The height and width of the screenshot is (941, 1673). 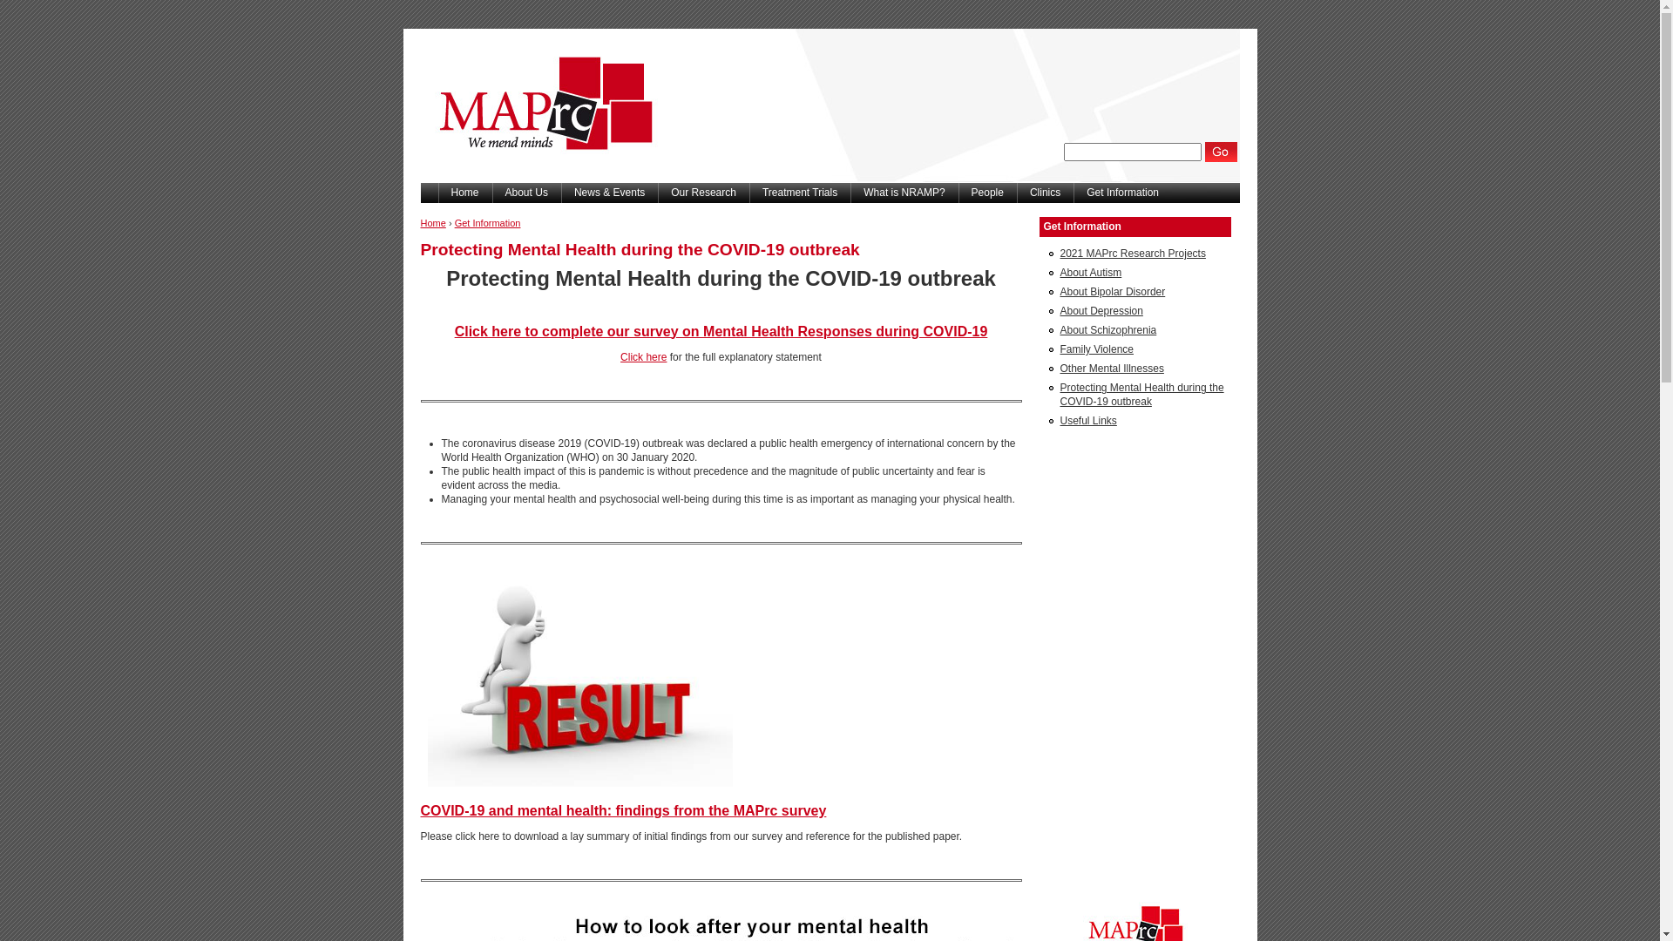 I want to click on Search, so click(x=1222, y=152).